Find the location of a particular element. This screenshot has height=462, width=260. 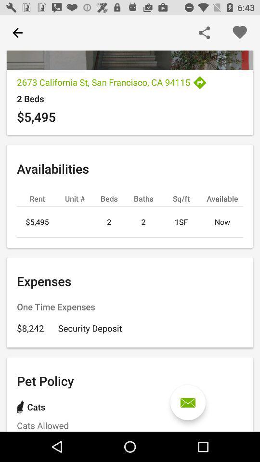

mark it favourite option is located at coordinates (240, 33).